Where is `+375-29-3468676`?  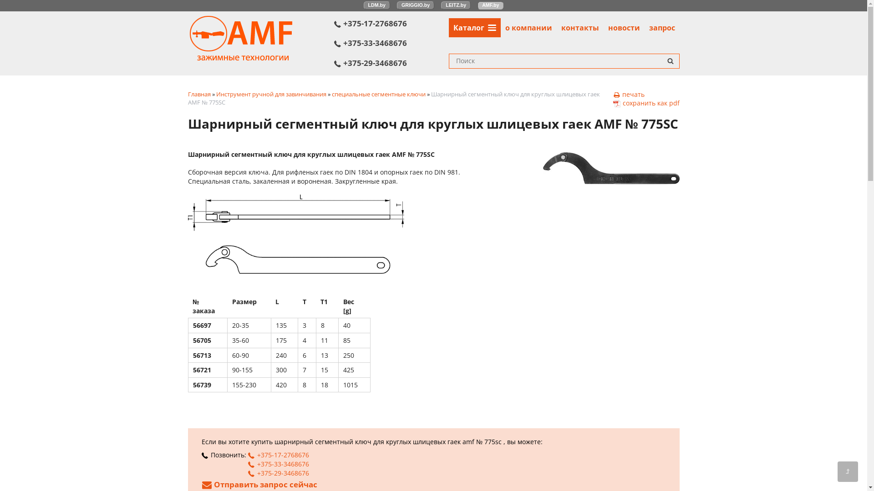 +375-29-3468676 is located at coordinates (278, 473).